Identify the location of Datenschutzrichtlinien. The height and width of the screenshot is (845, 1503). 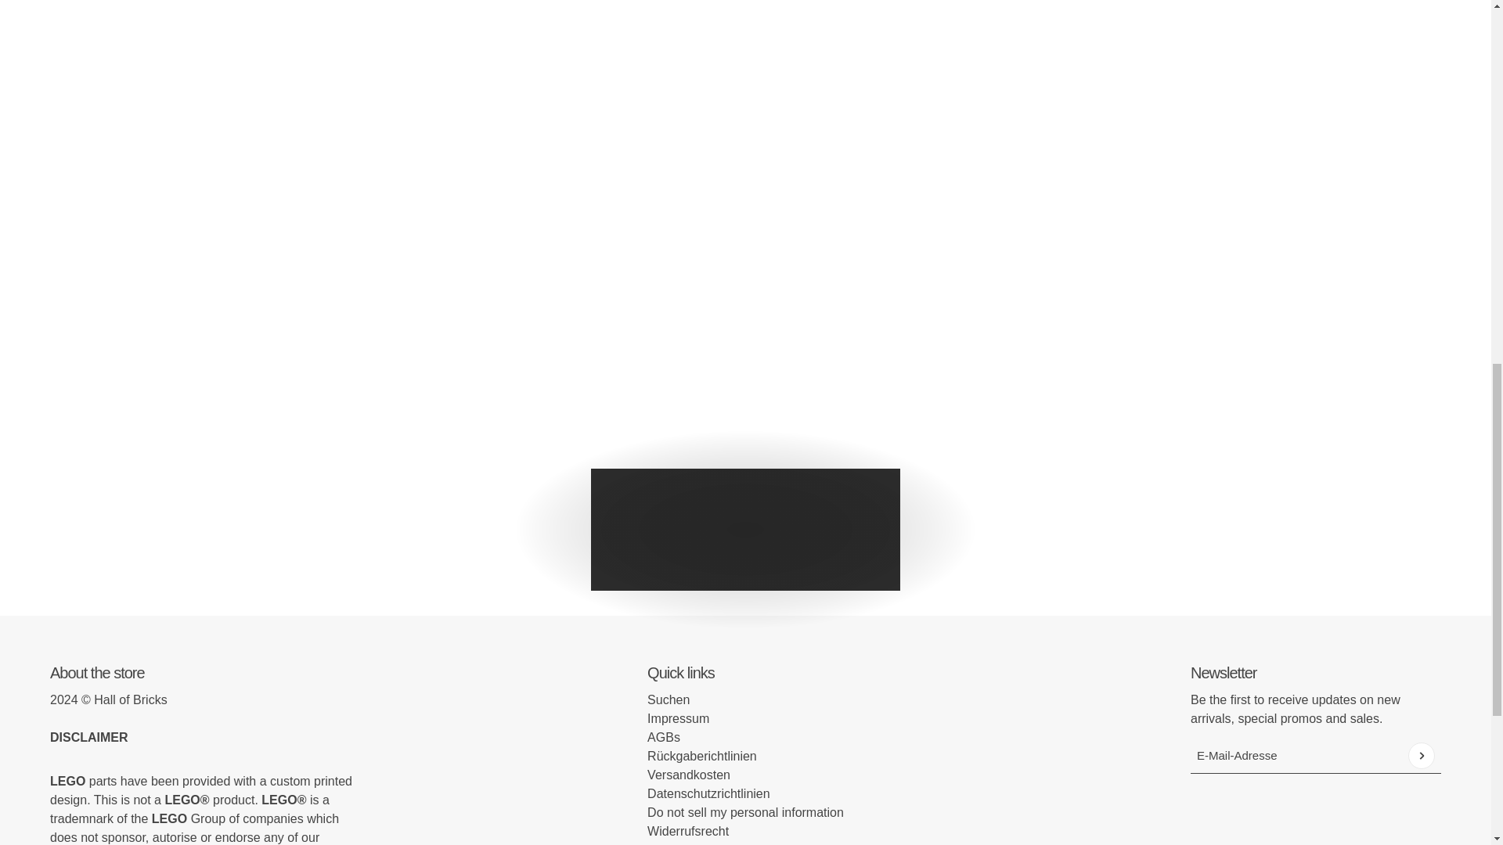
(708, 793).